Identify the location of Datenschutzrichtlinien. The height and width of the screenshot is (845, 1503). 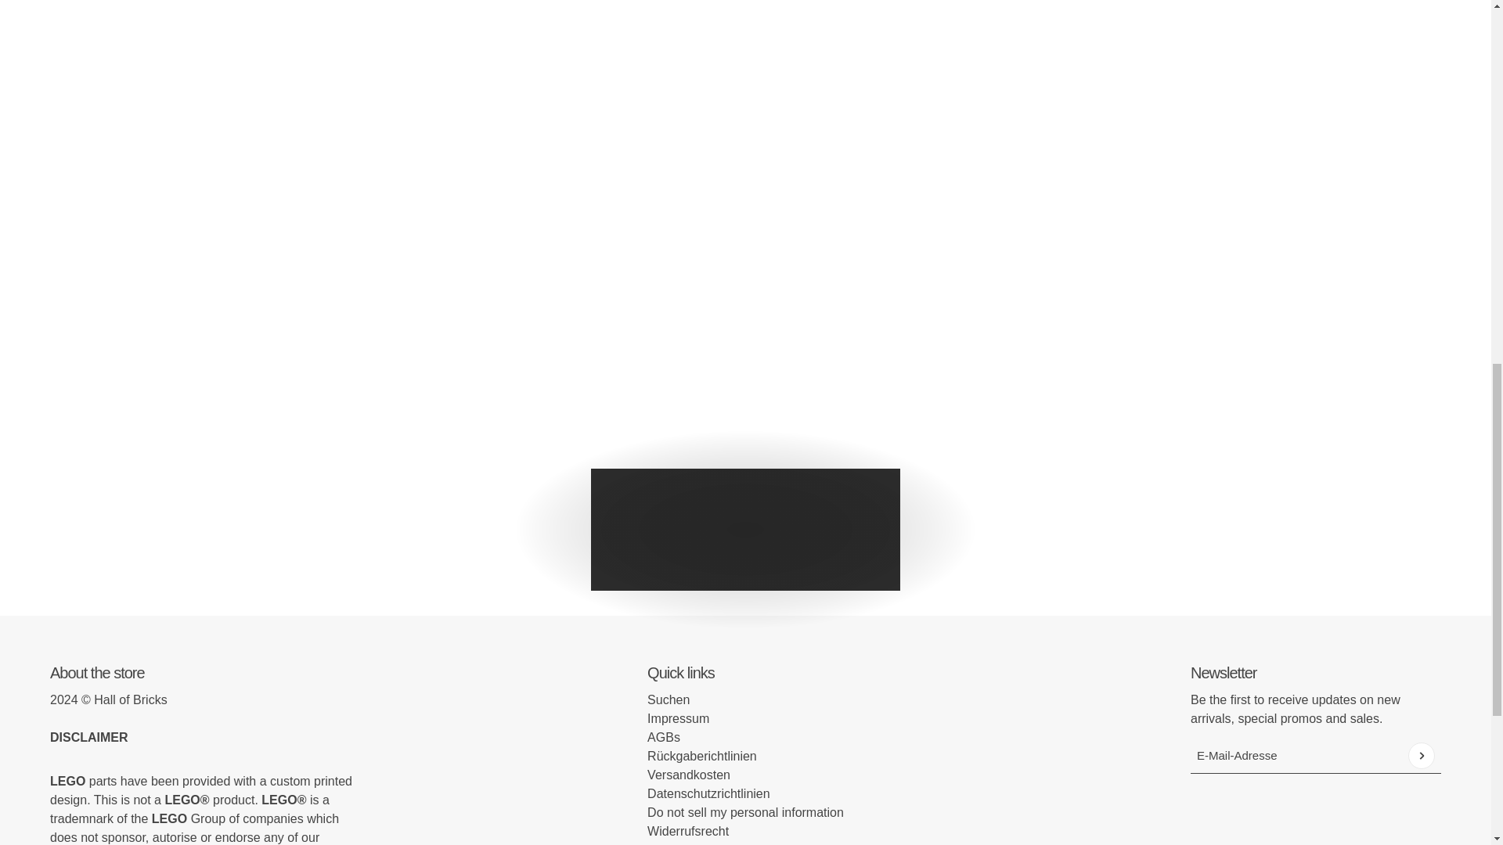
(708, 793).